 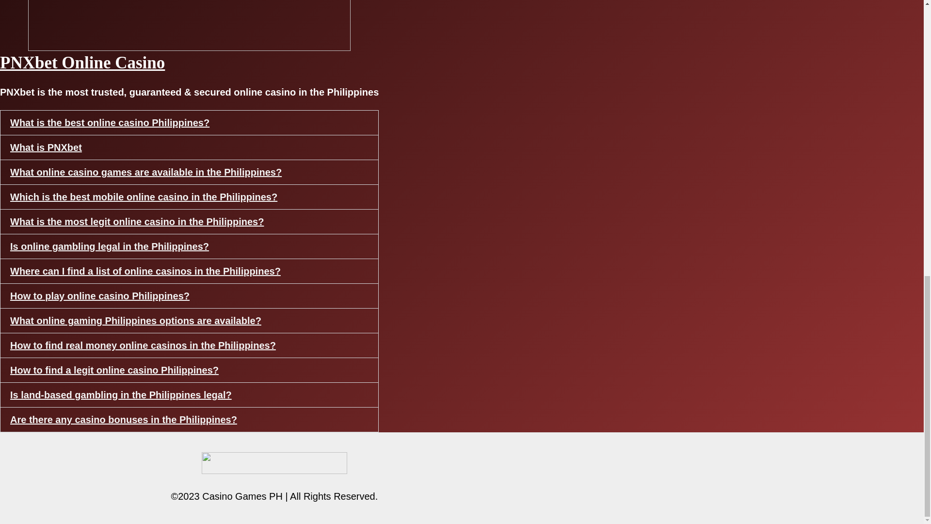 I want to click on Are there any casino bonuses in the Philippines?, so click(x=124, y=419).